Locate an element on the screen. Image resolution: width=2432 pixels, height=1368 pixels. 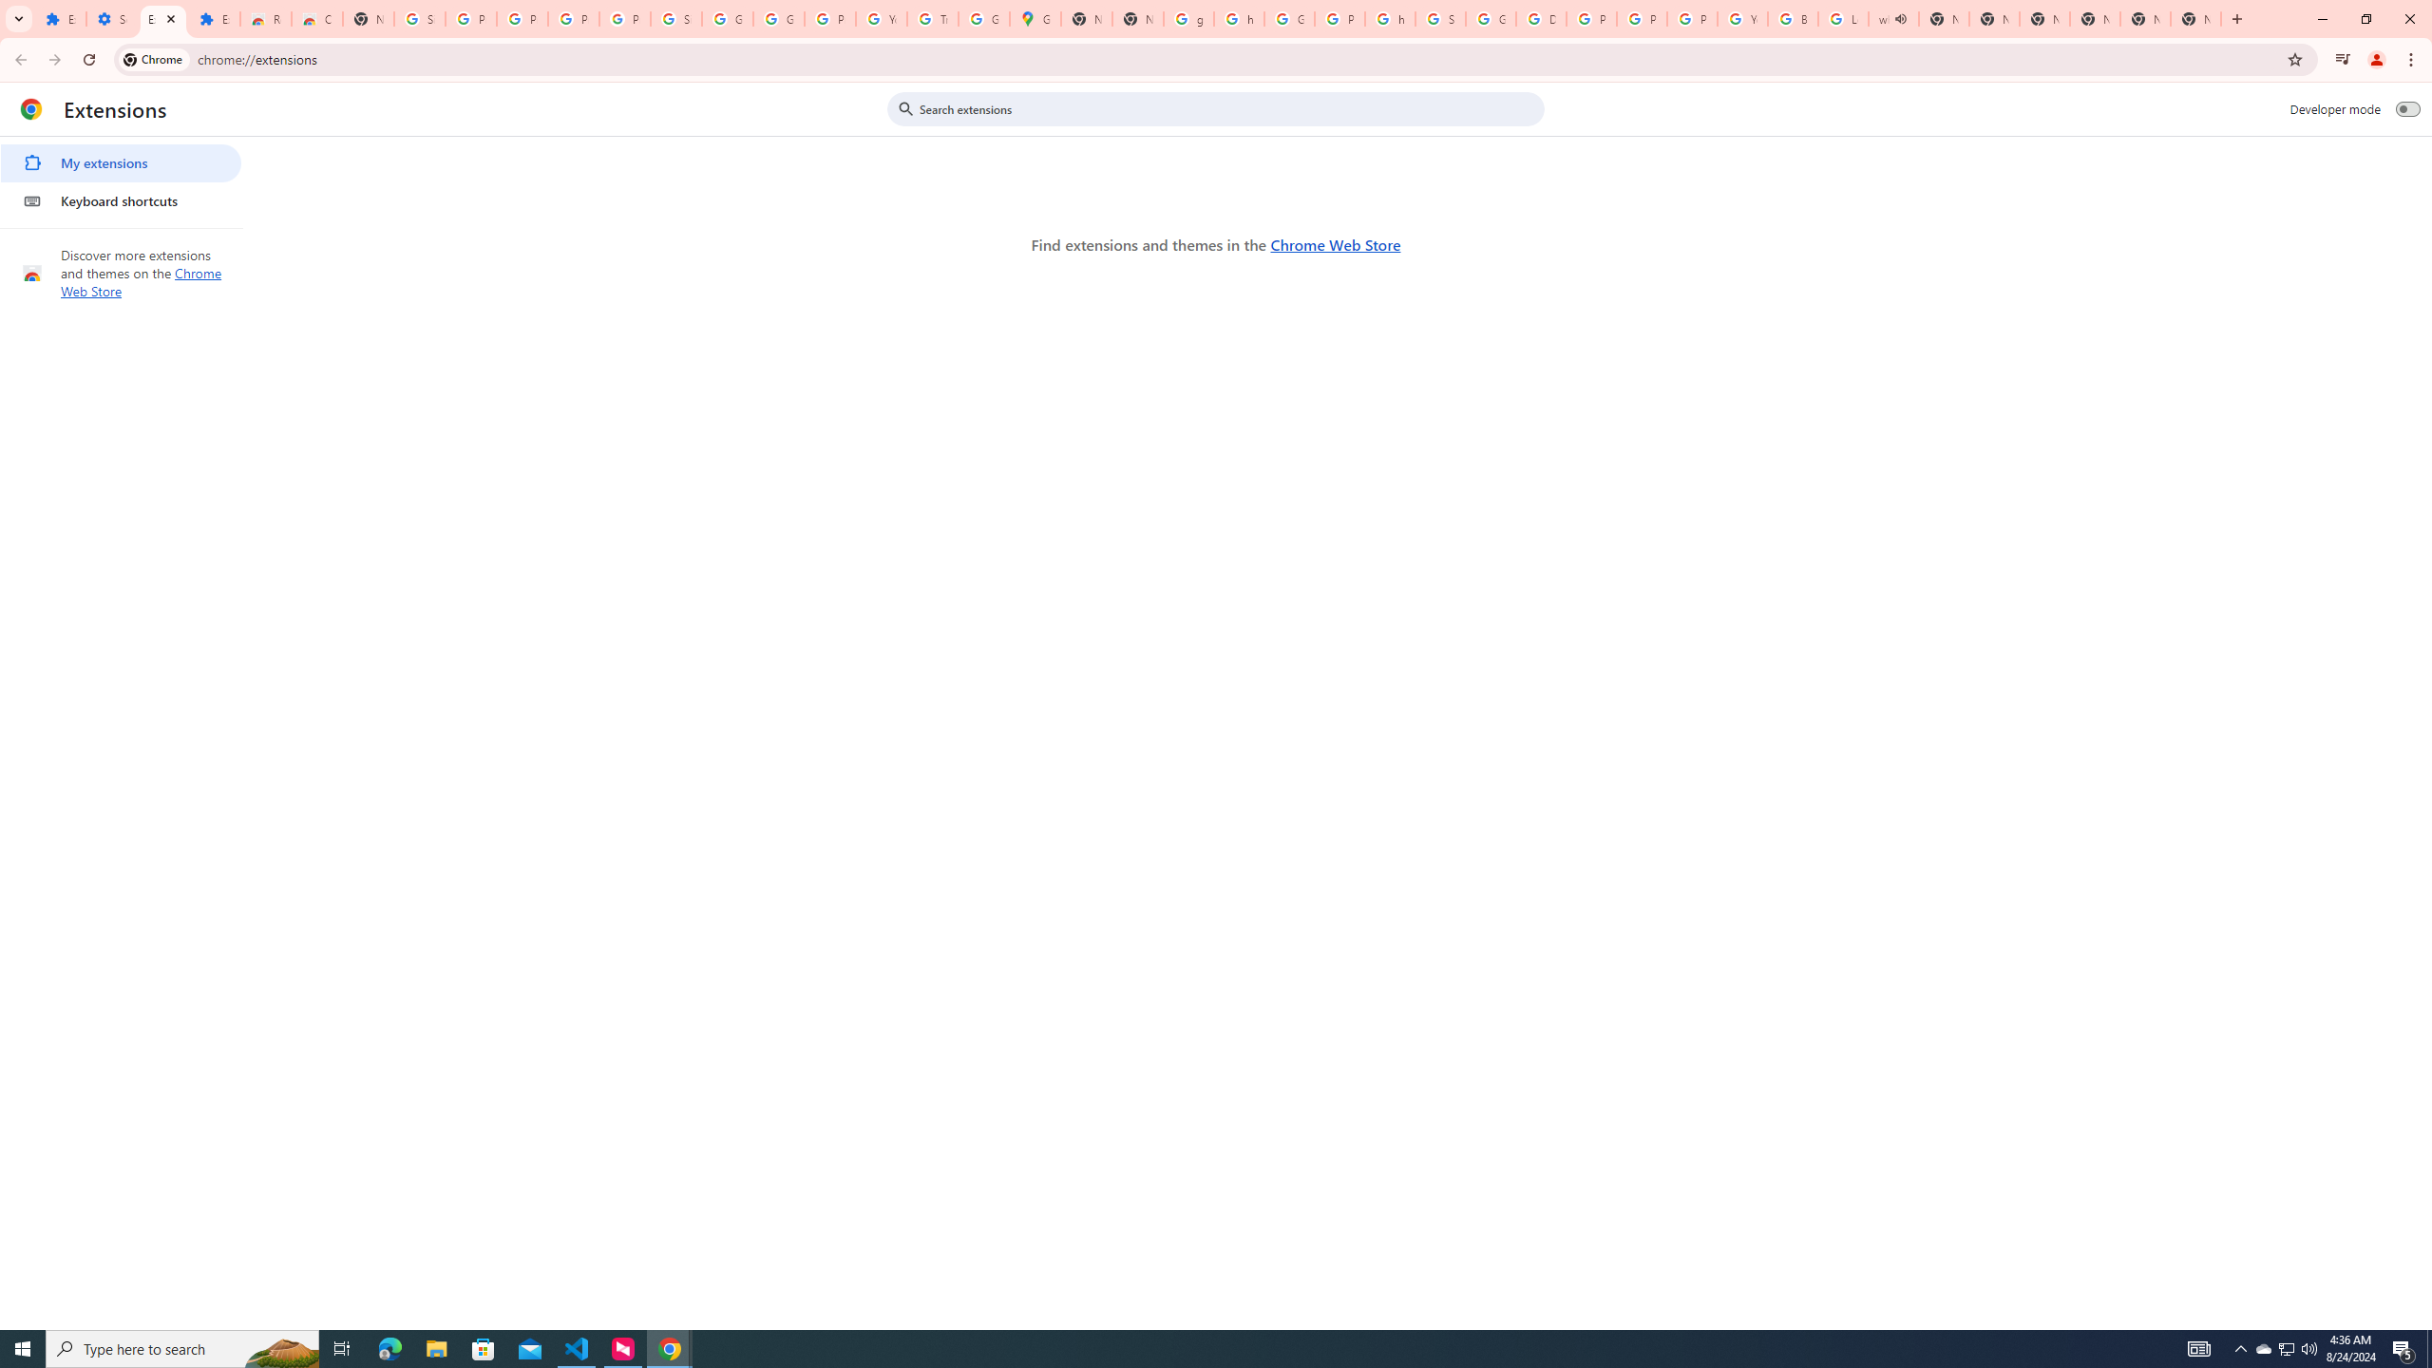
Mute tab is located at coordinates (1902, 18).